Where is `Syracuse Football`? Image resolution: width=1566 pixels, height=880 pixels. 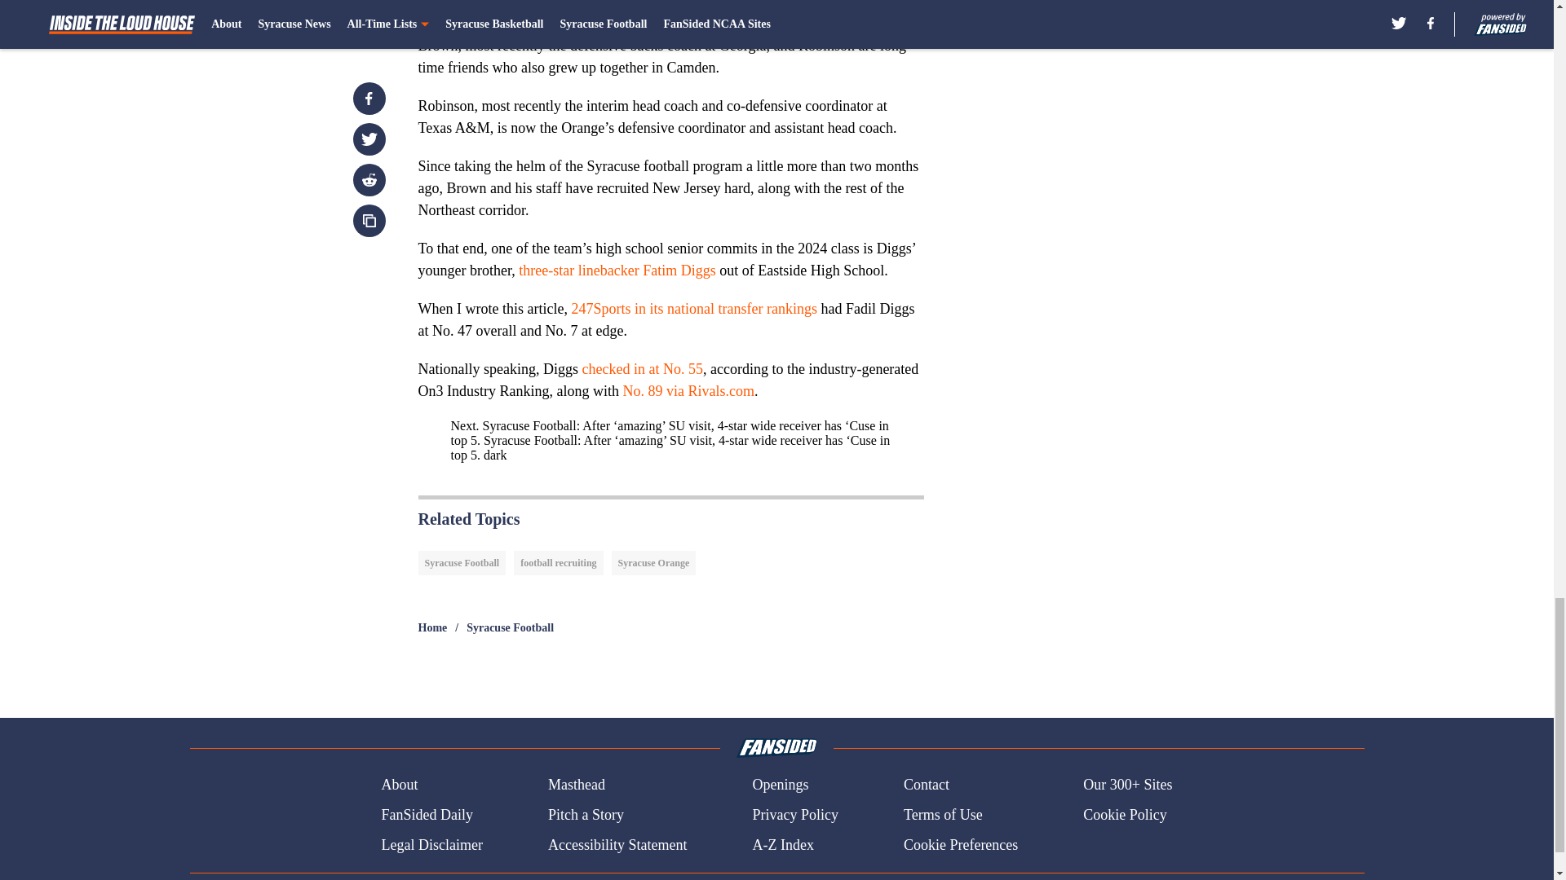 Syracuse Football is located at coordinates (511, 627).